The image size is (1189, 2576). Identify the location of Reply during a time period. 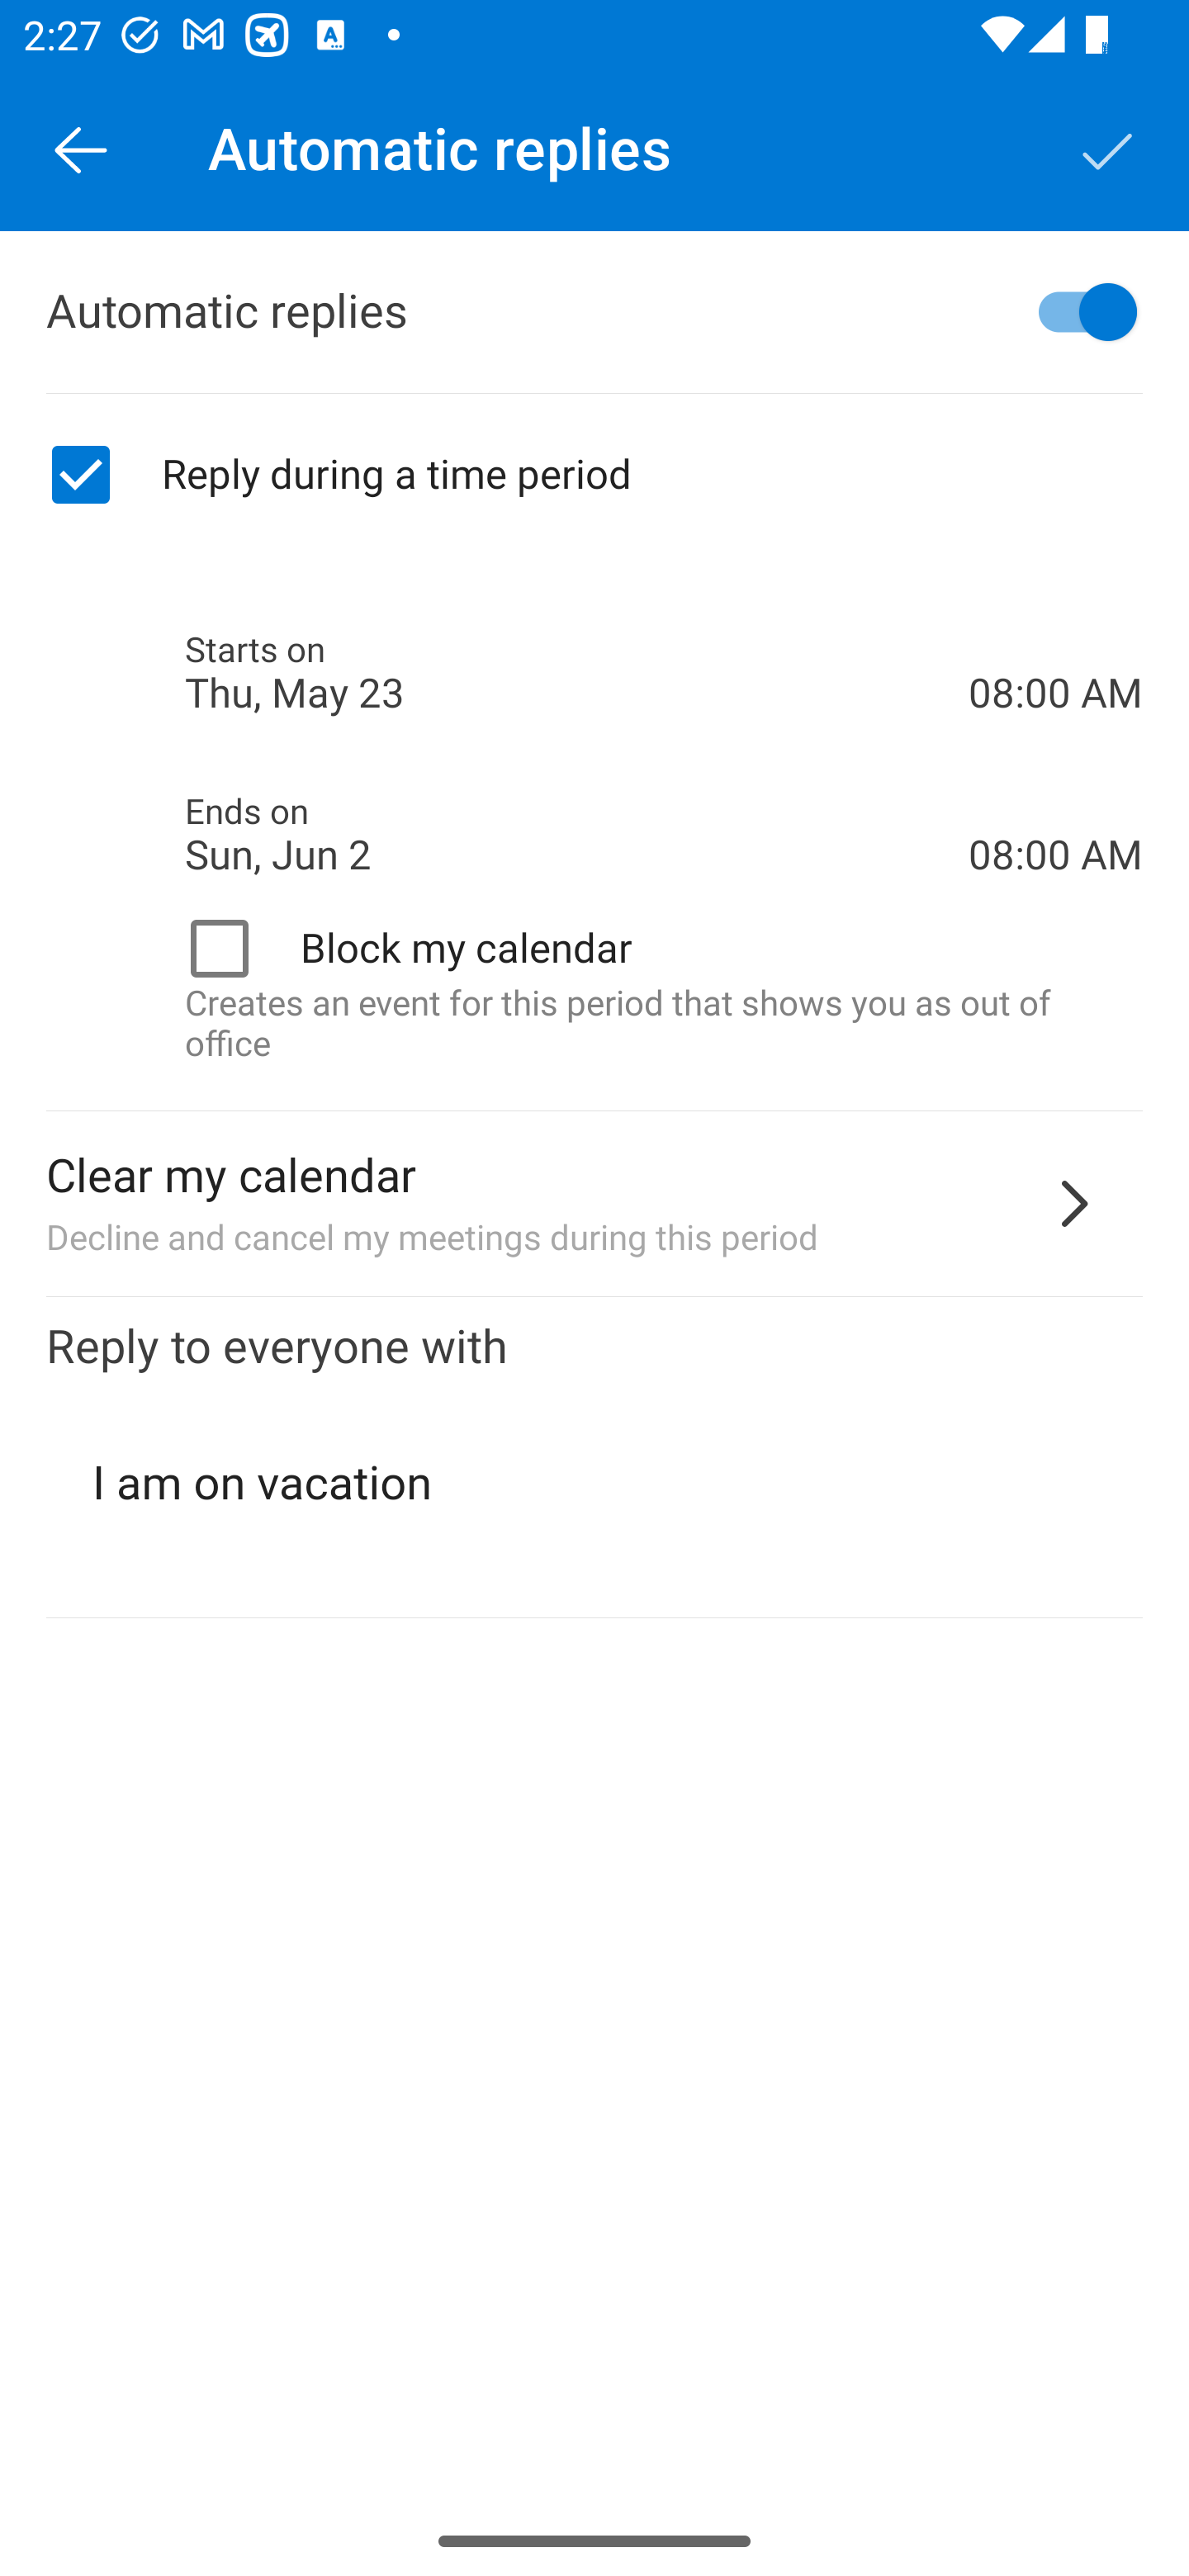
(594, 475).